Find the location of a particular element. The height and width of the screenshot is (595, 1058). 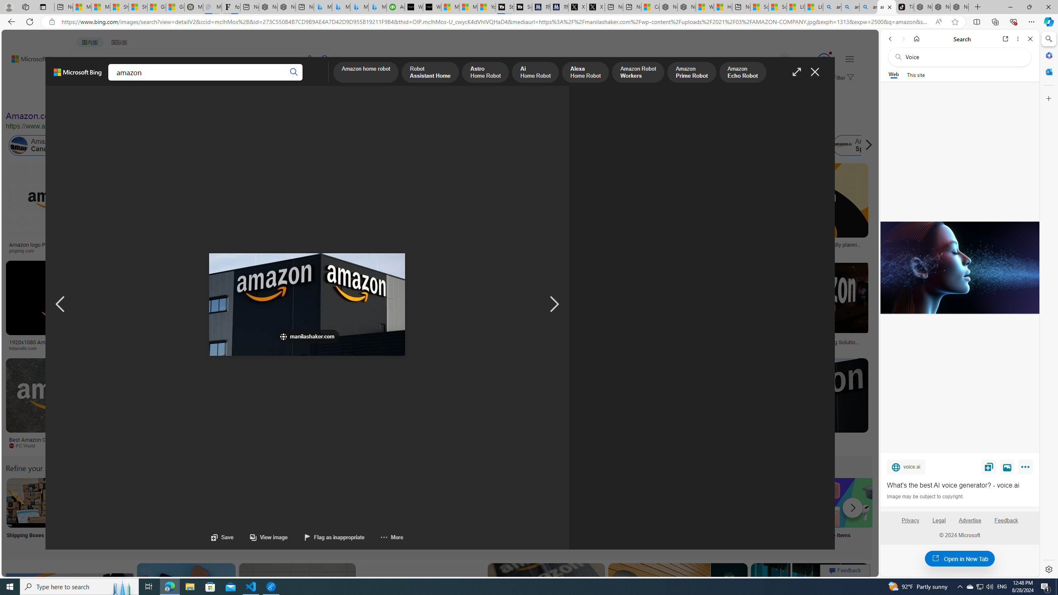

Amazon Wish List is located at coordinates (413, 502).